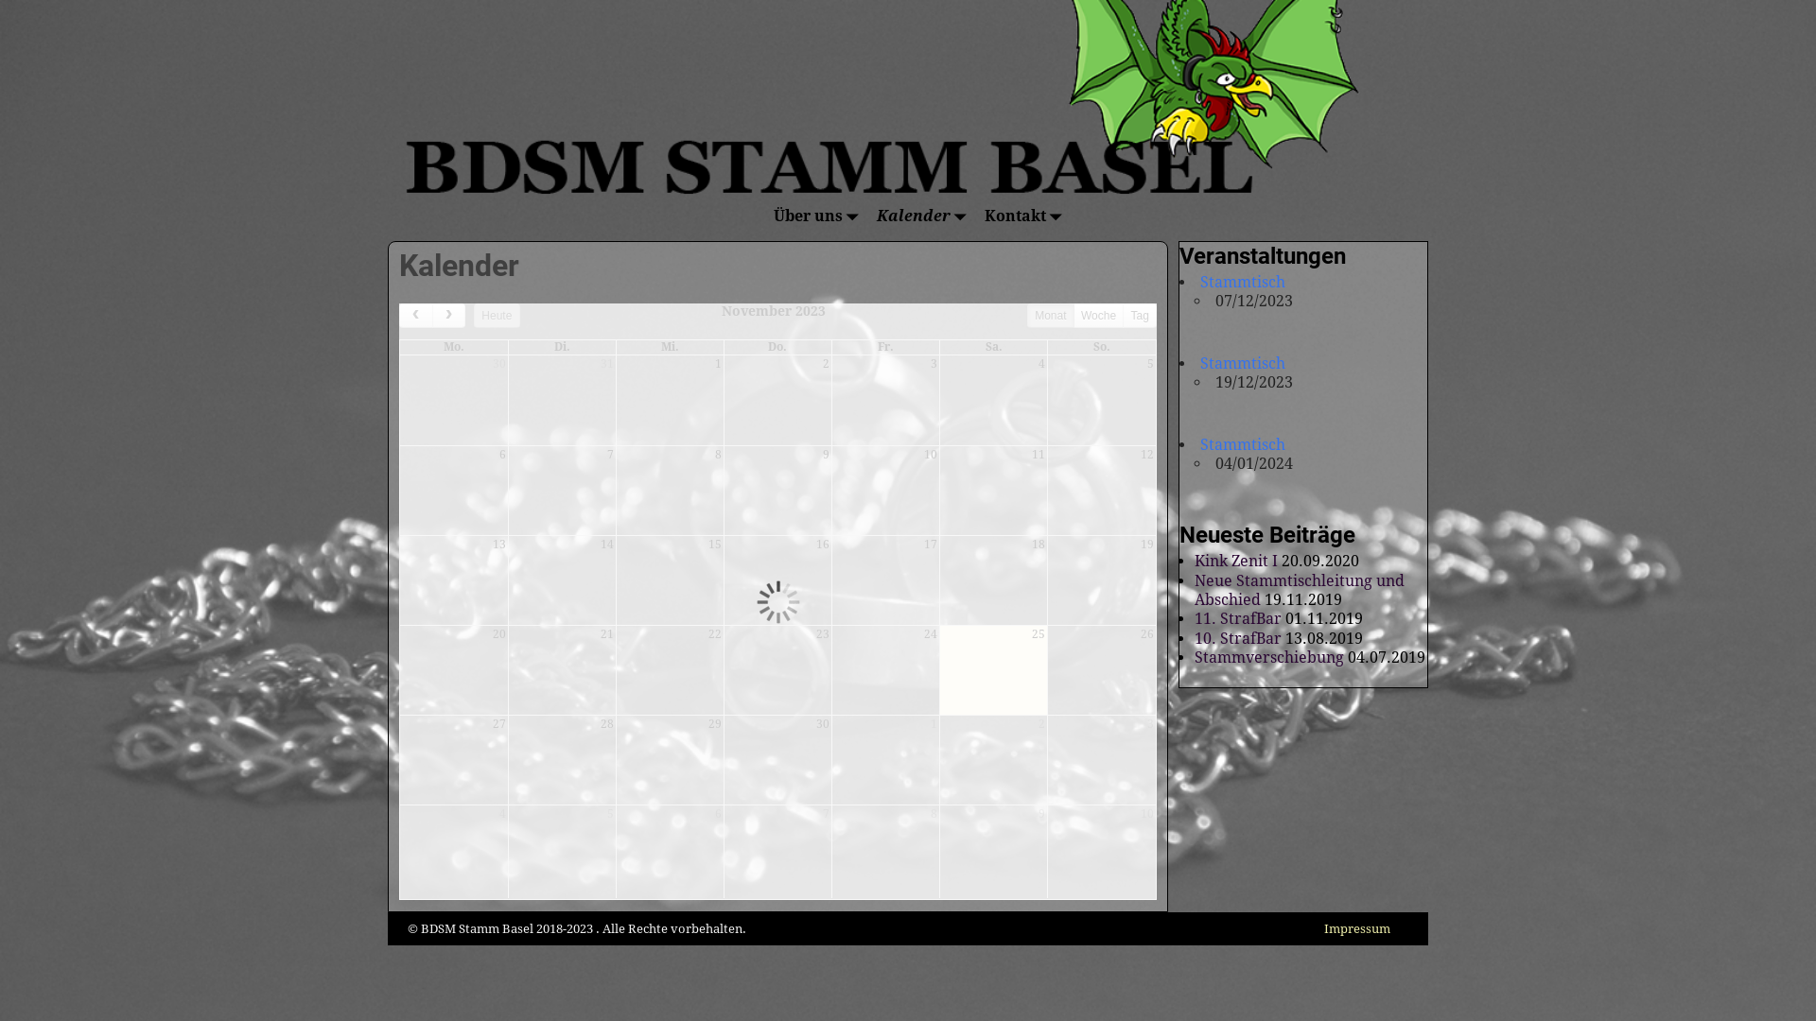  Describe the element at coordinates (1051, 316) in the screenshot. I see `Monat` at that location.